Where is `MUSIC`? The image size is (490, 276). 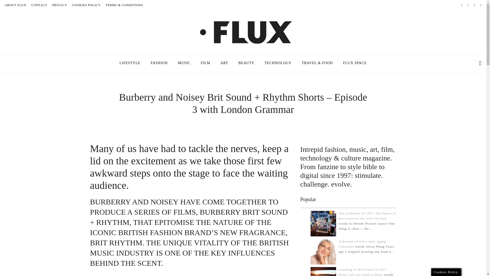 MUSIC is located at coordinates (184, 63).